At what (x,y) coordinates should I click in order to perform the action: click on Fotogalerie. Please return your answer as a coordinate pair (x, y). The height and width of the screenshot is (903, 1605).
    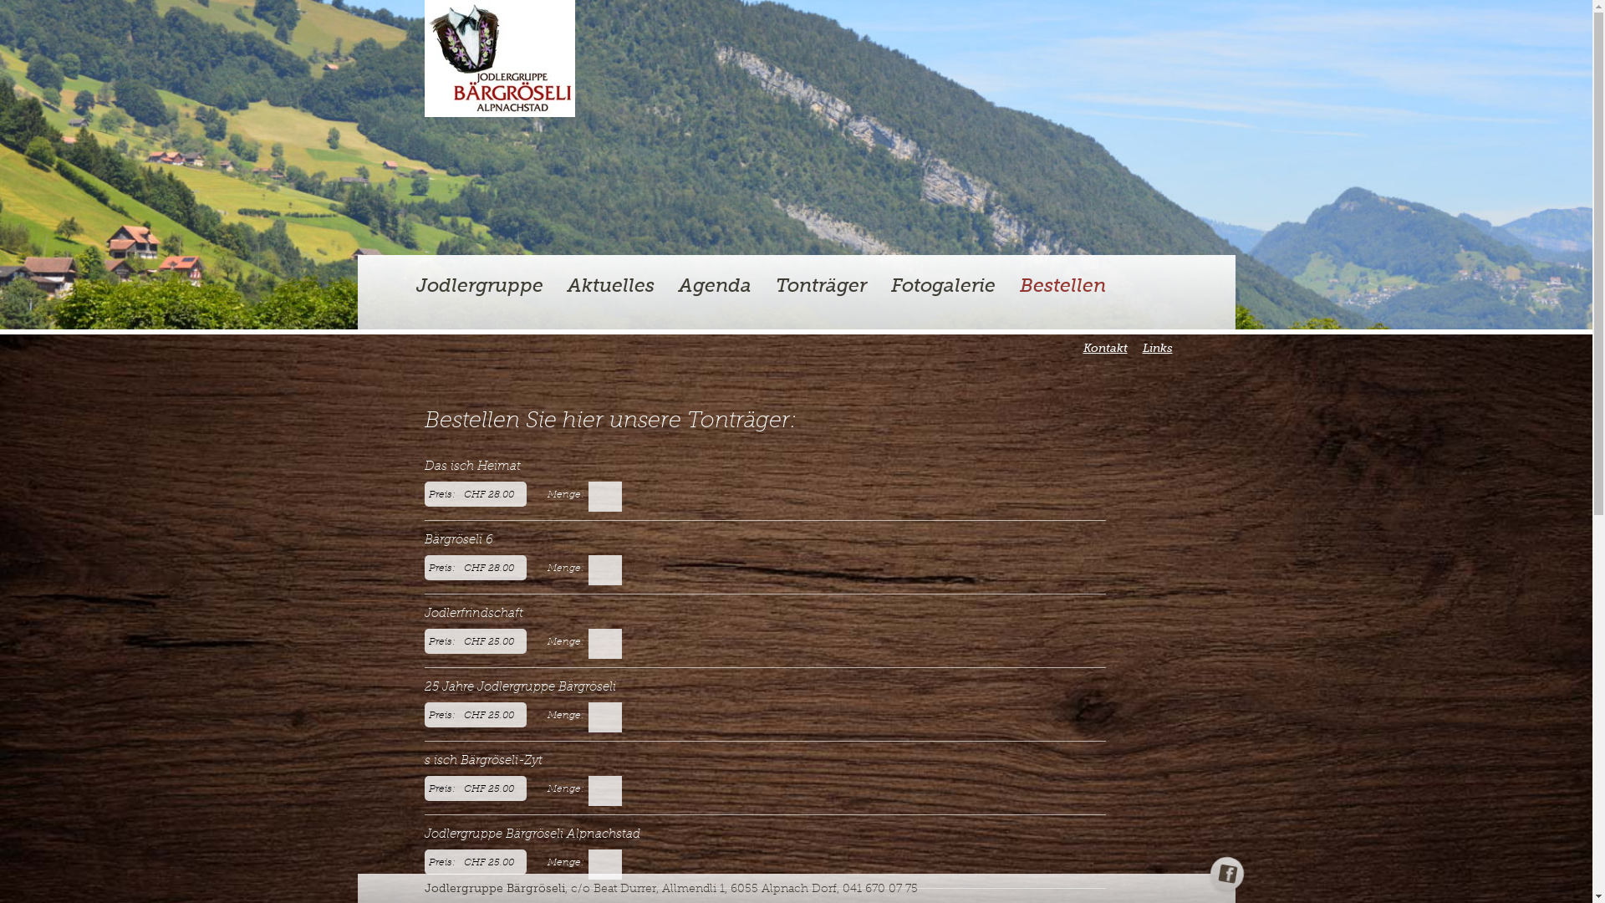
    Looking at the image, I should click on (943, 286).